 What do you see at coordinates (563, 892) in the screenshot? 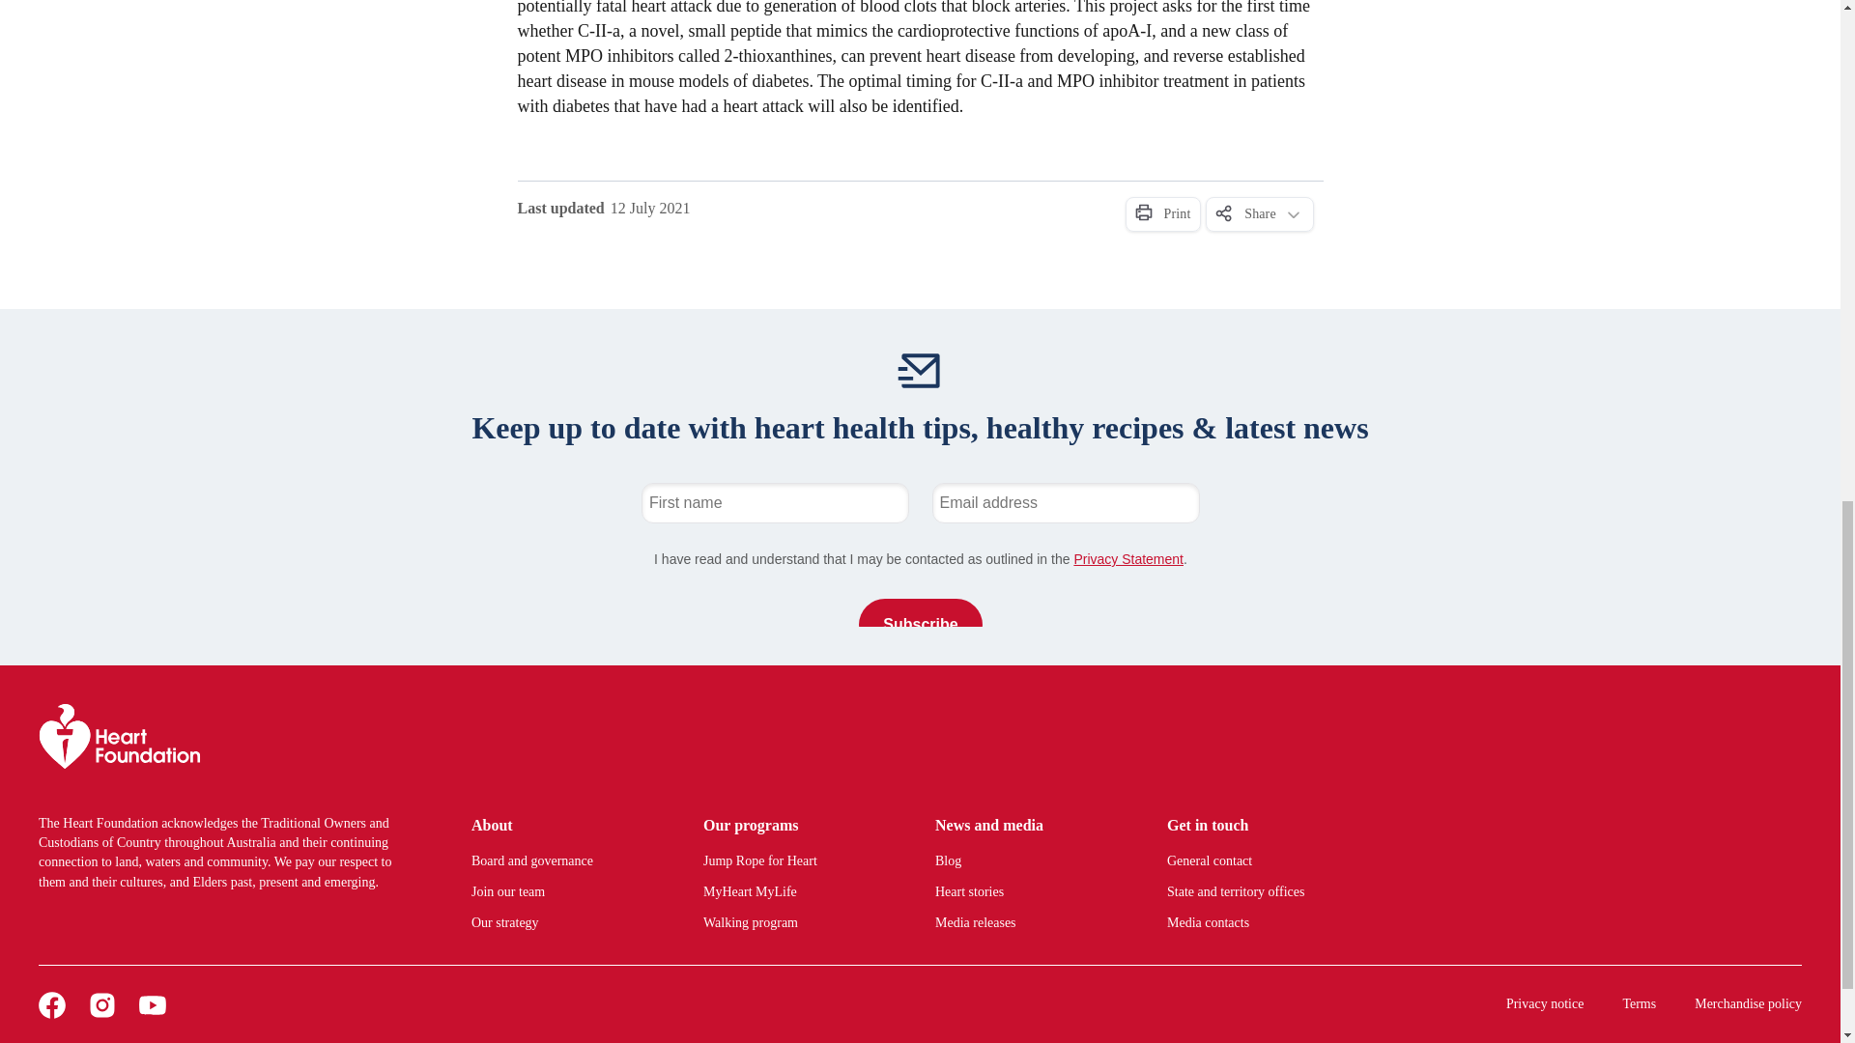
I see `Join our team` at bounding box center [563, 892].